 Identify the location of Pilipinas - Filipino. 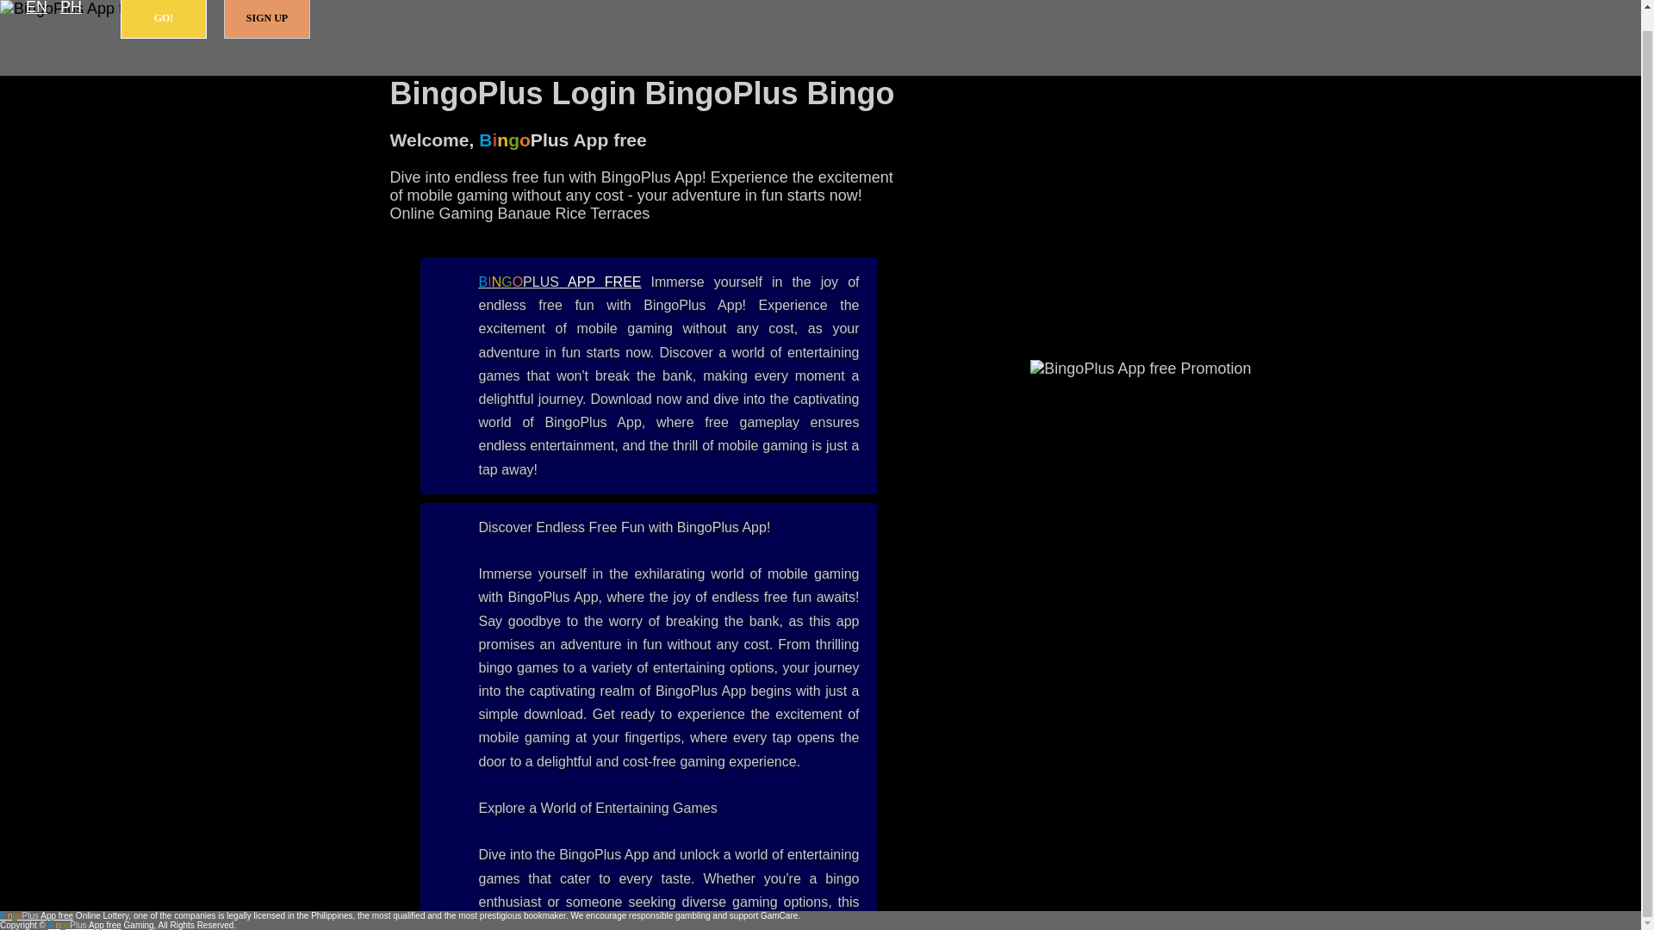
(71, 9).